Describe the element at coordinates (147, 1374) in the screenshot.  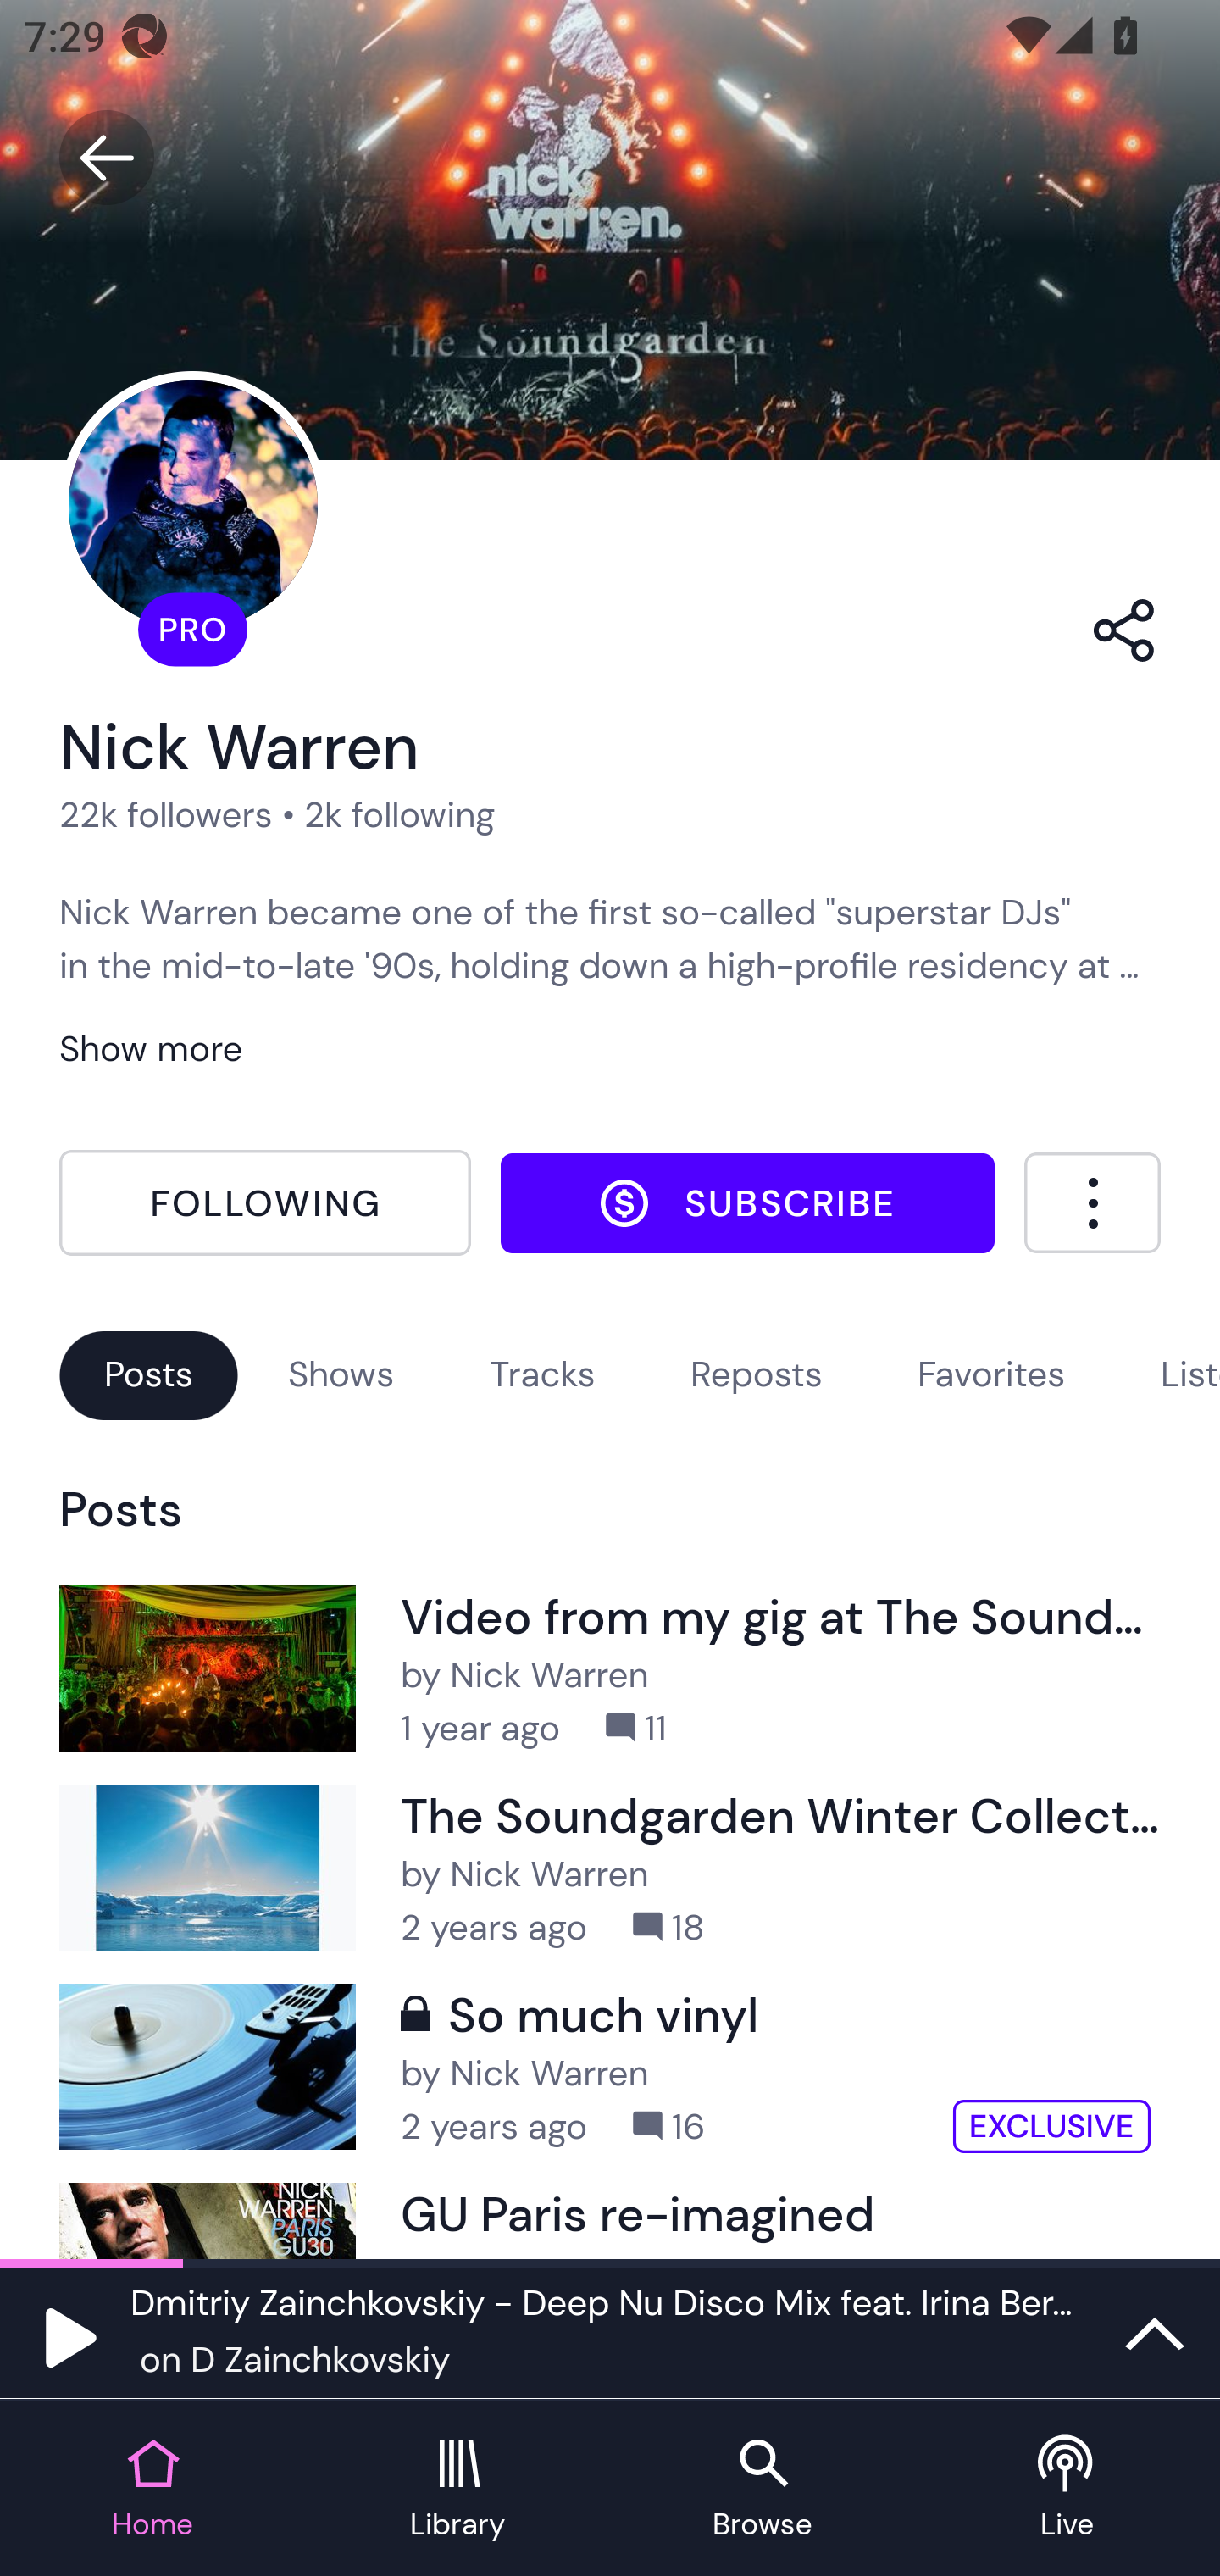
I see `Posts` at that location.